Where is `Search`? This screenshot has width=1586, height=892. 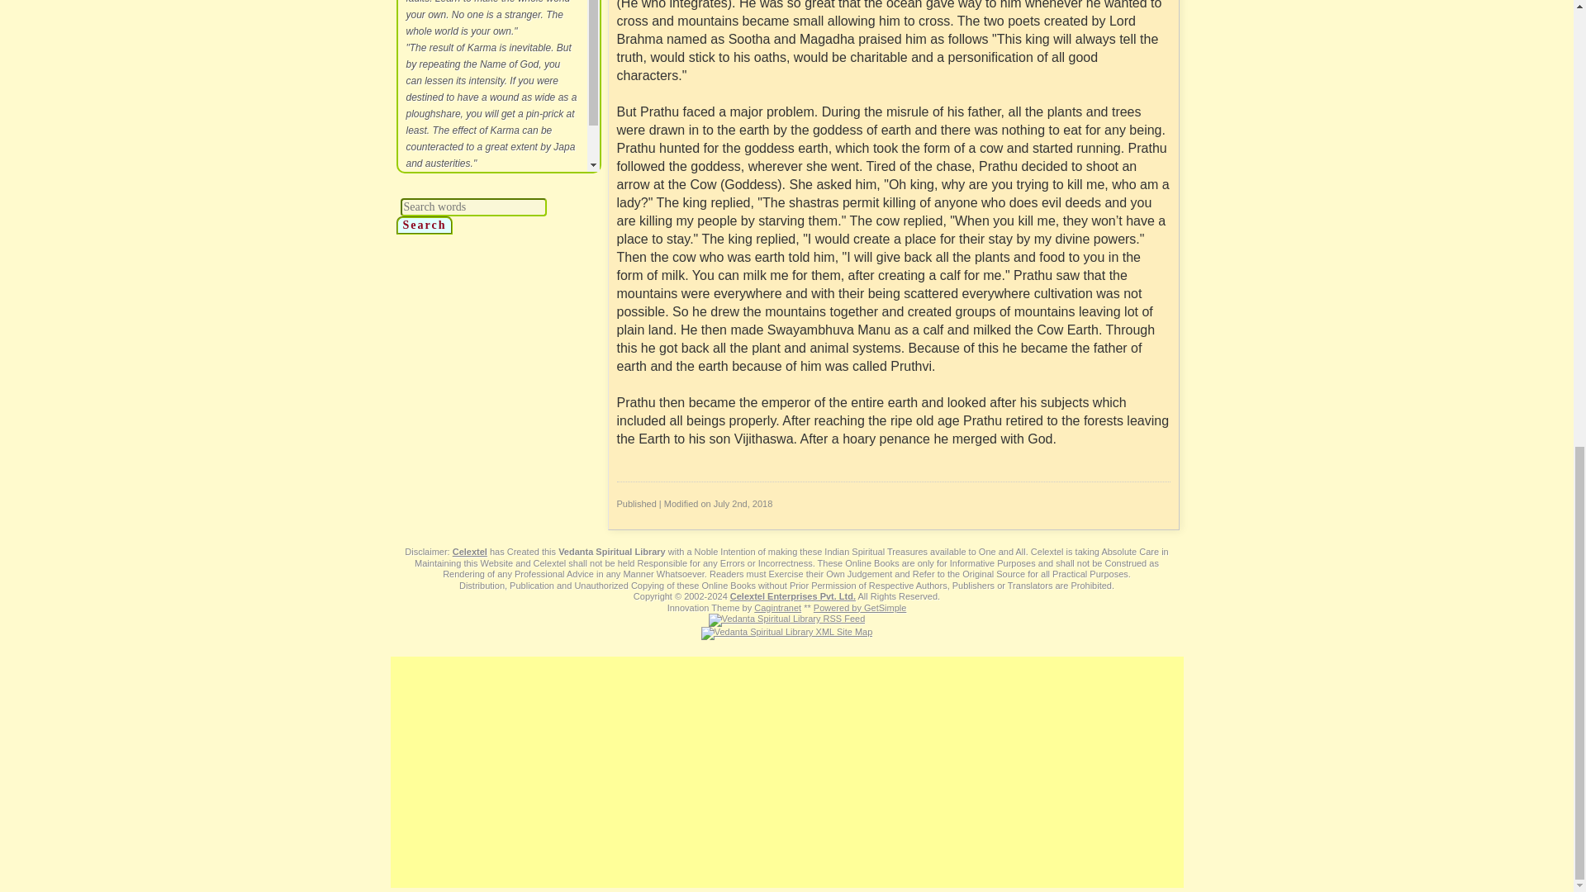 Search is located at coordinates (425, 225).